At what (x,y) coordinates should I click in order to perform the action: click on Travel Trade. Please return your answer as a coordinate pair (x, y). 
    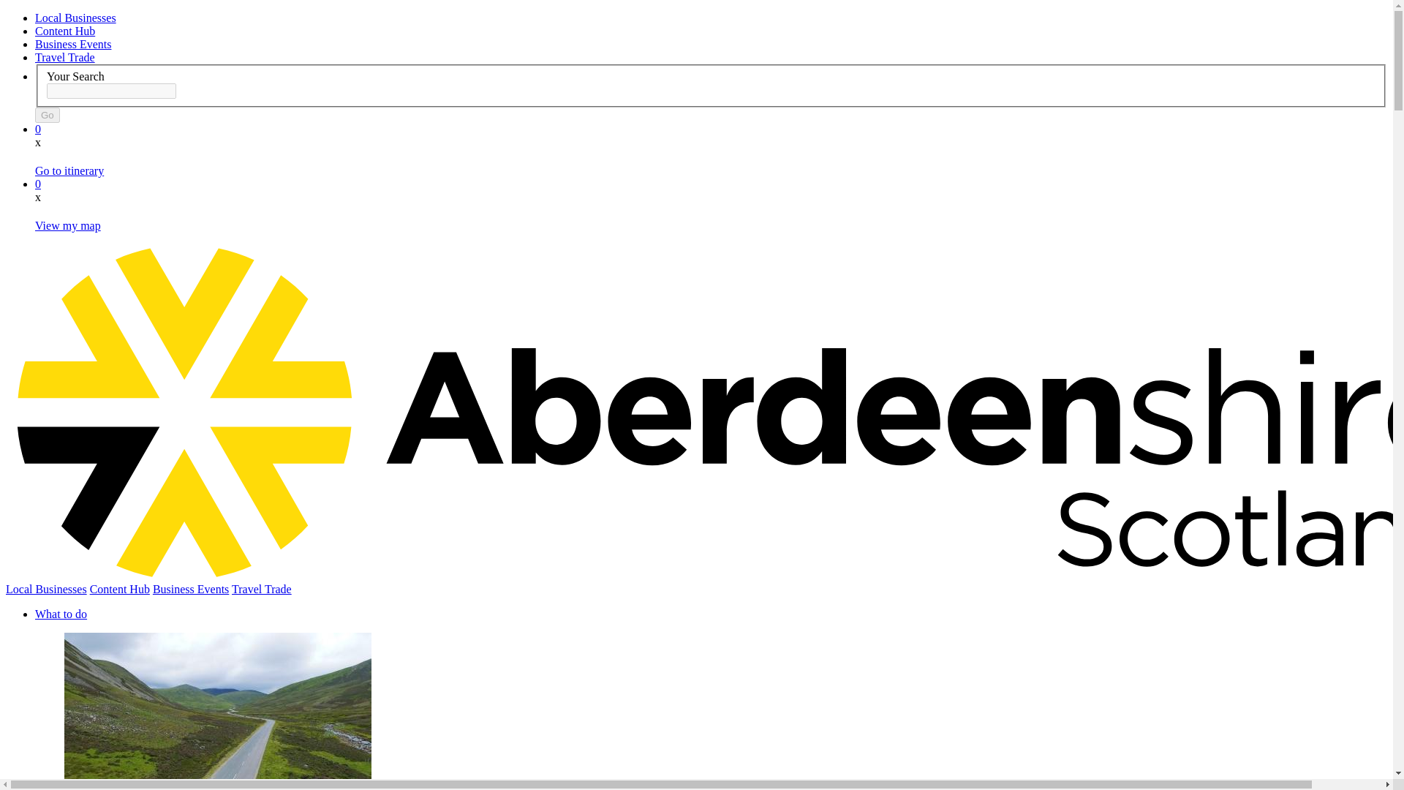
    Looking at the image, I should click on (65, 57).